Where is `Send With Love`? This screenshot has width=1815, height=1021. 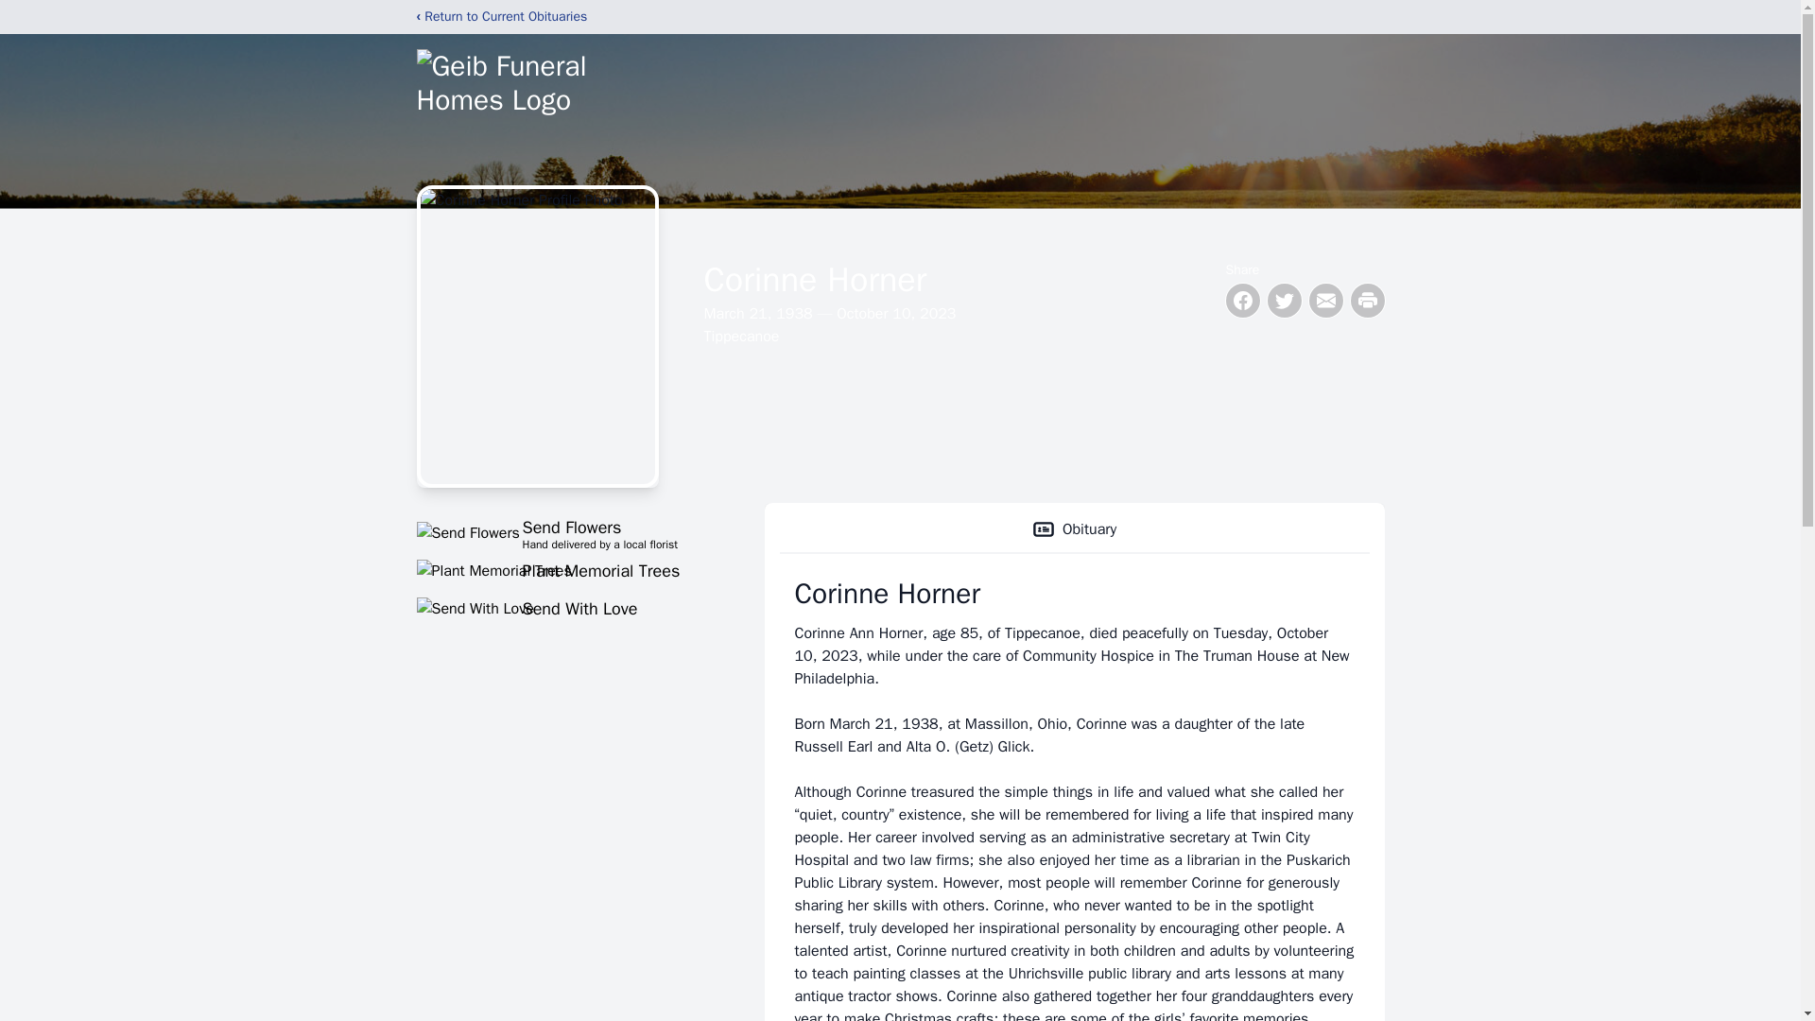
Send With Love is located at coordinates (567, 570).